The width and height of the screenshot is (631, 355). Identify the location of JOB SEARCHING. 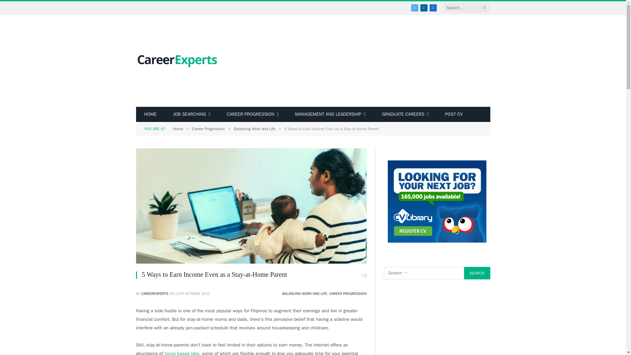
(191, 114).